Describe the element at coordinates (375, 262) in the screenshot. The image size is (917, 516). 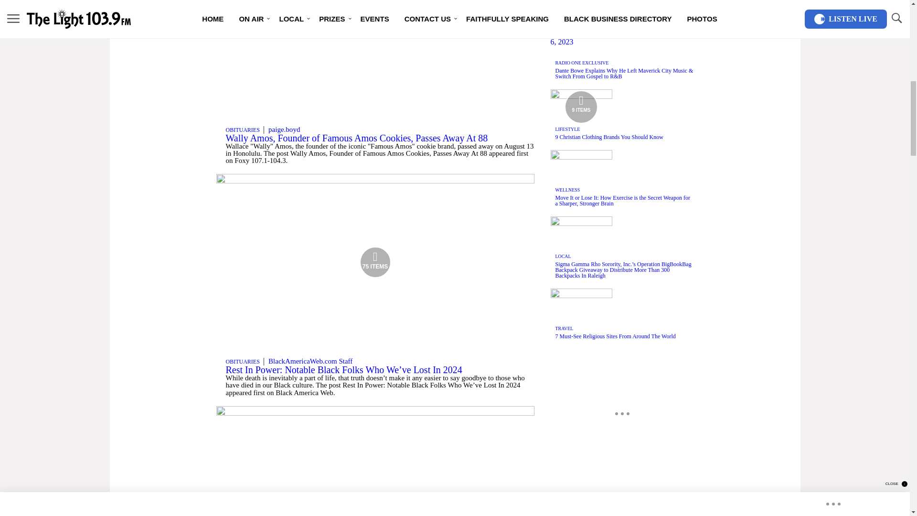
I see `Media Playlist` at that location.